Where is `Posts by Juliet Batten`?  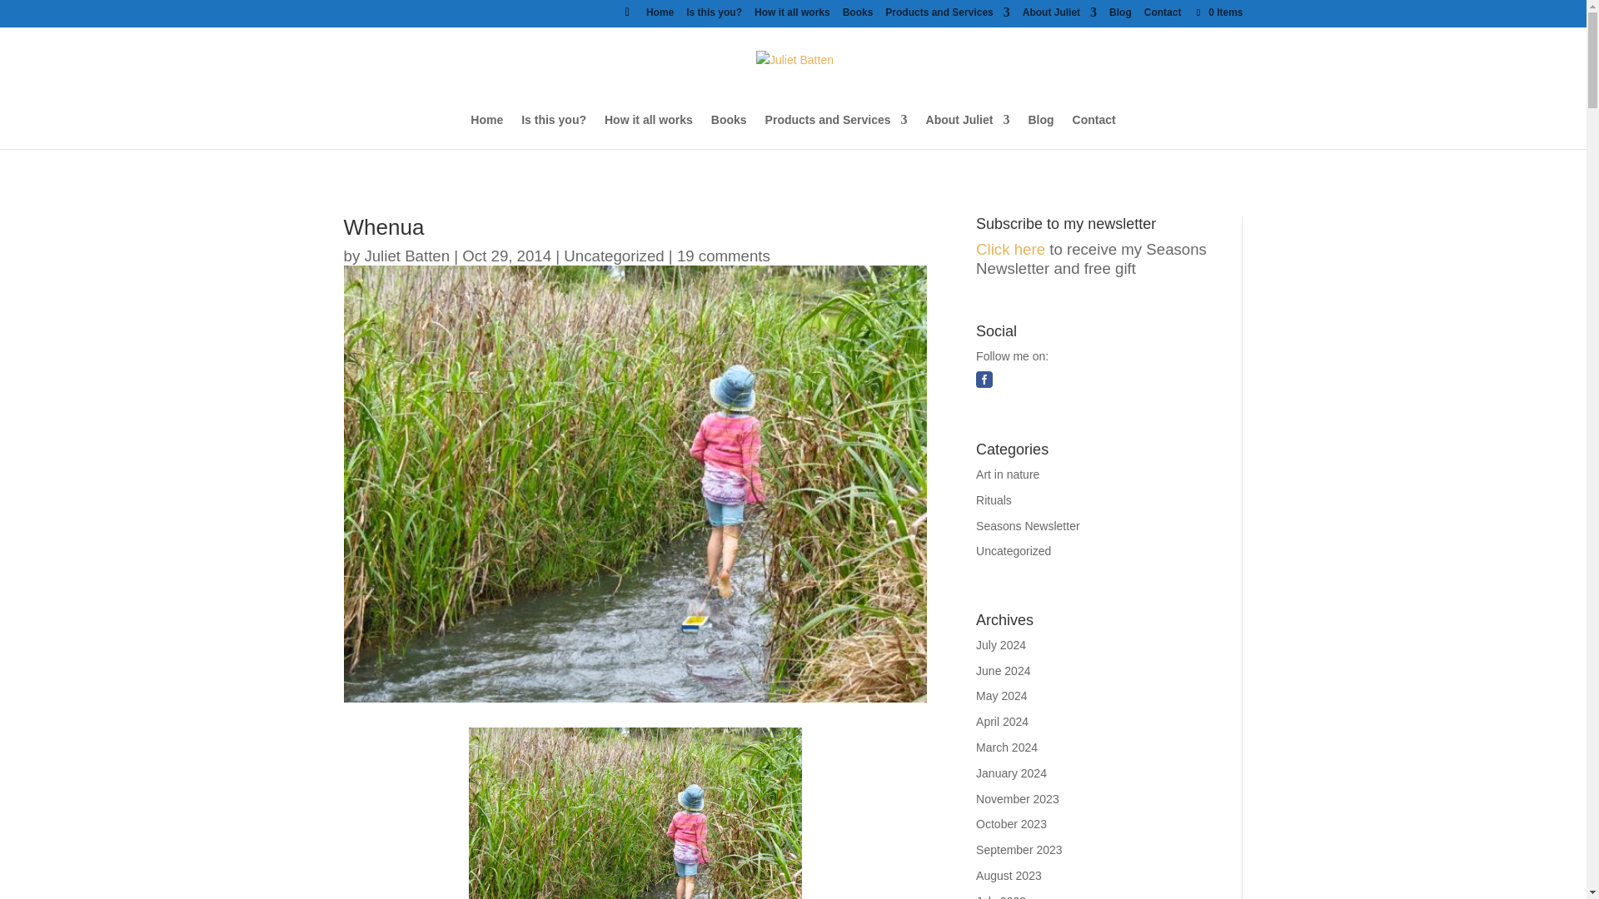
Posts by Juliet Batten is located at coordinates (406, 255).